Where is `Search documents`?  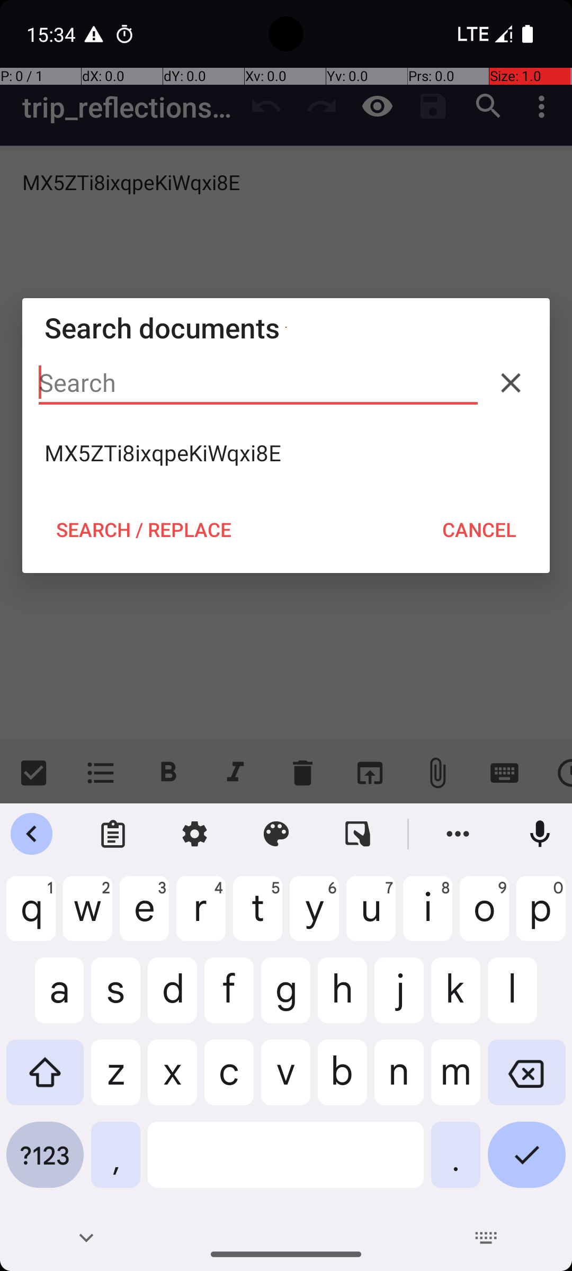 Search documents is located at coordinates (286, 327).